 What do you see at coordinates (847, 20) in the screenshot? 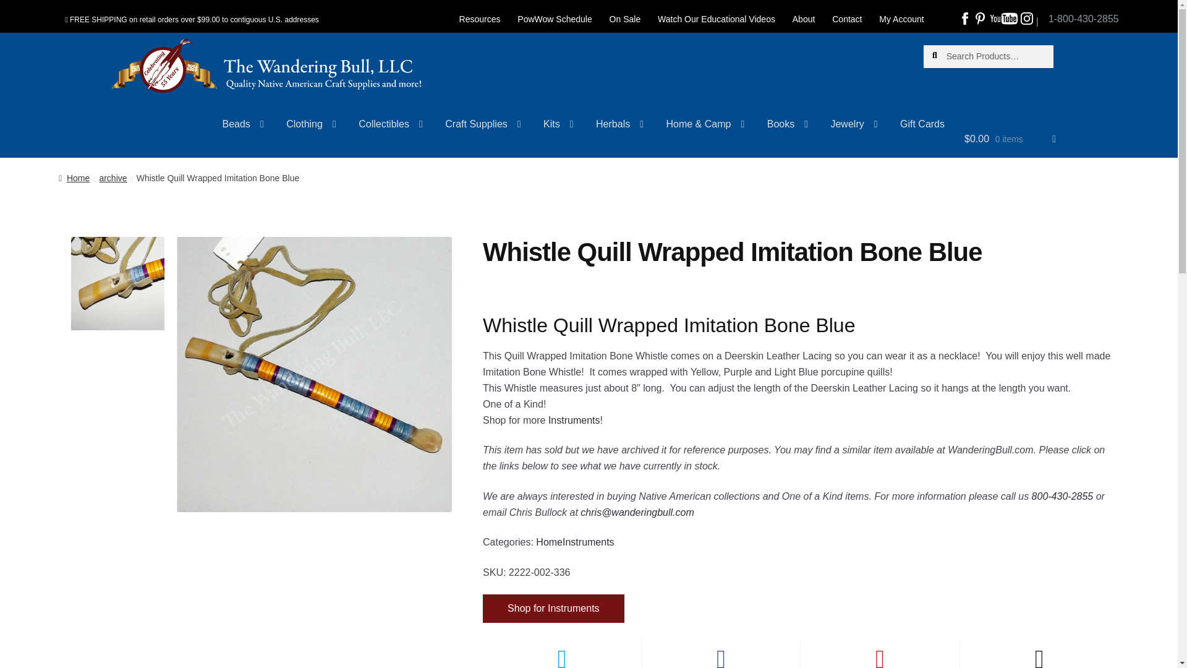
I see `Contact` at bounding box center [847, 20].